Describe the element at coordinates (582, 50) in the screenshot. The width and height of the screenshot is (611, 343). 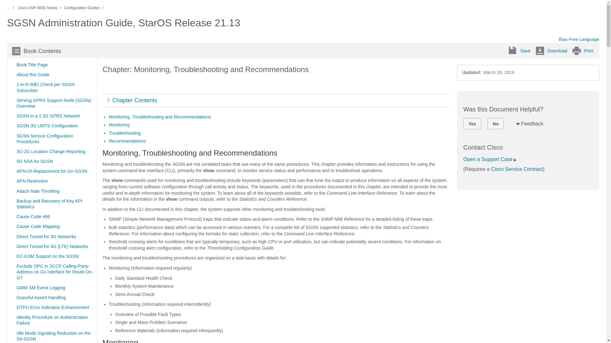
I see `Print Friendly Page` at that location.